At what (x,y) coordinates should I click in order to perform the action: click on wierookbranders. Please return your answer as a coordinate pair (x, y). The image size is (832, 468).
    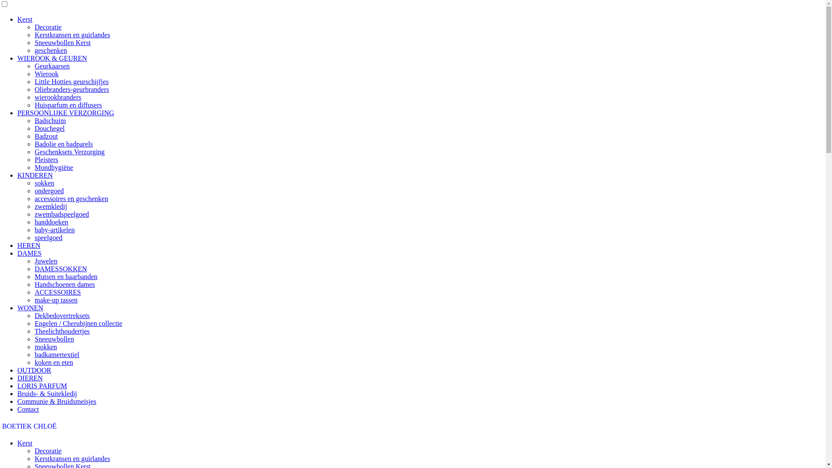
    Looking at the image, I should click on (58, 97).